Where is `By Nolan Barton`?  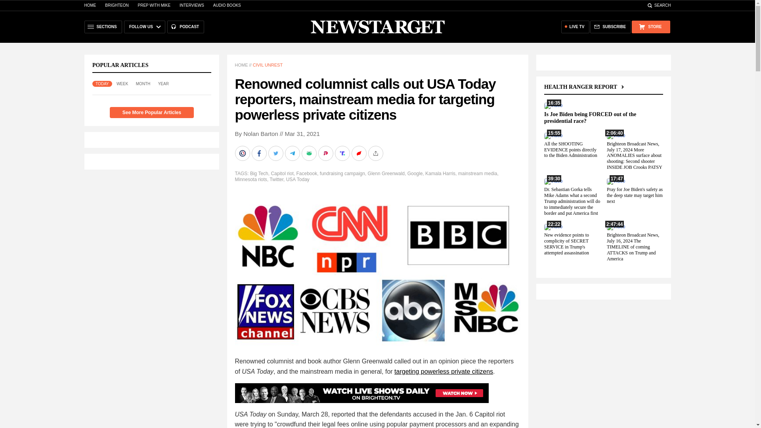 By Nolan Barton is located at coordinates (256, 134).